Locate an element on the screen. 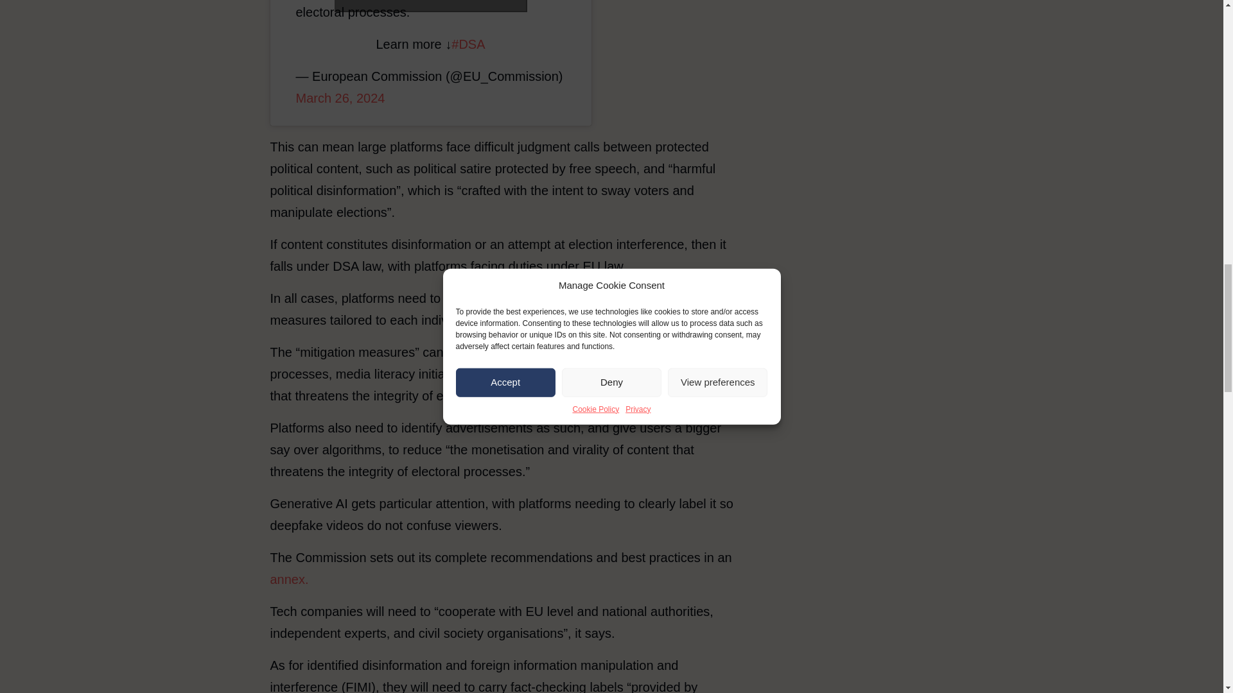  March 26, 2024 is located at coordinates (340, 98).